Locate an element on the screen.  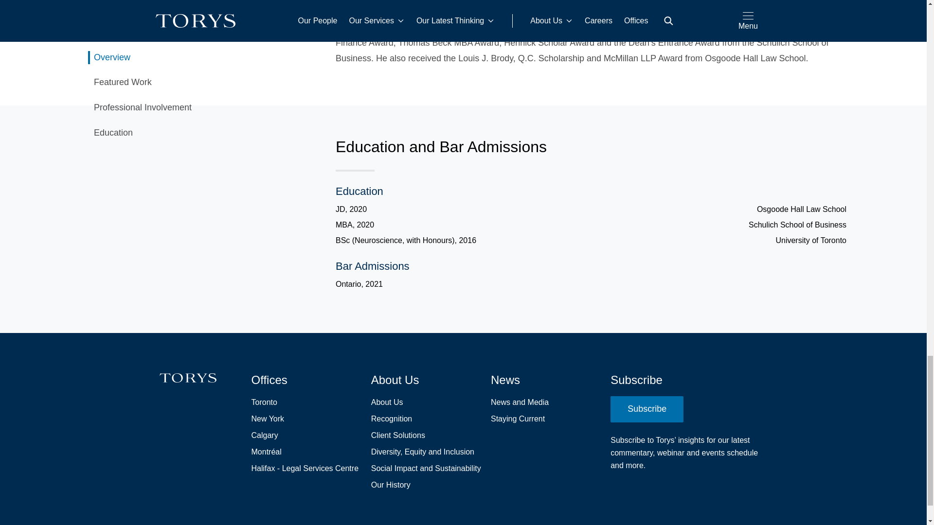
Staying Current Landing Page is located at coordinates (518, 419).